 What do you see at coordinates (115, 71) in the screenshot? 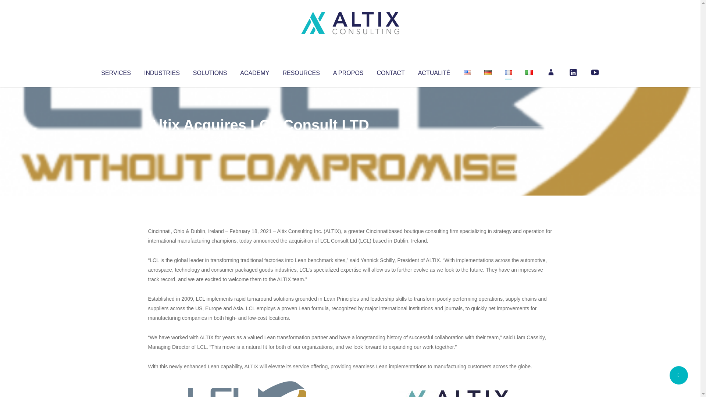
I see `SERVICES` at bounding box center [115, 71].